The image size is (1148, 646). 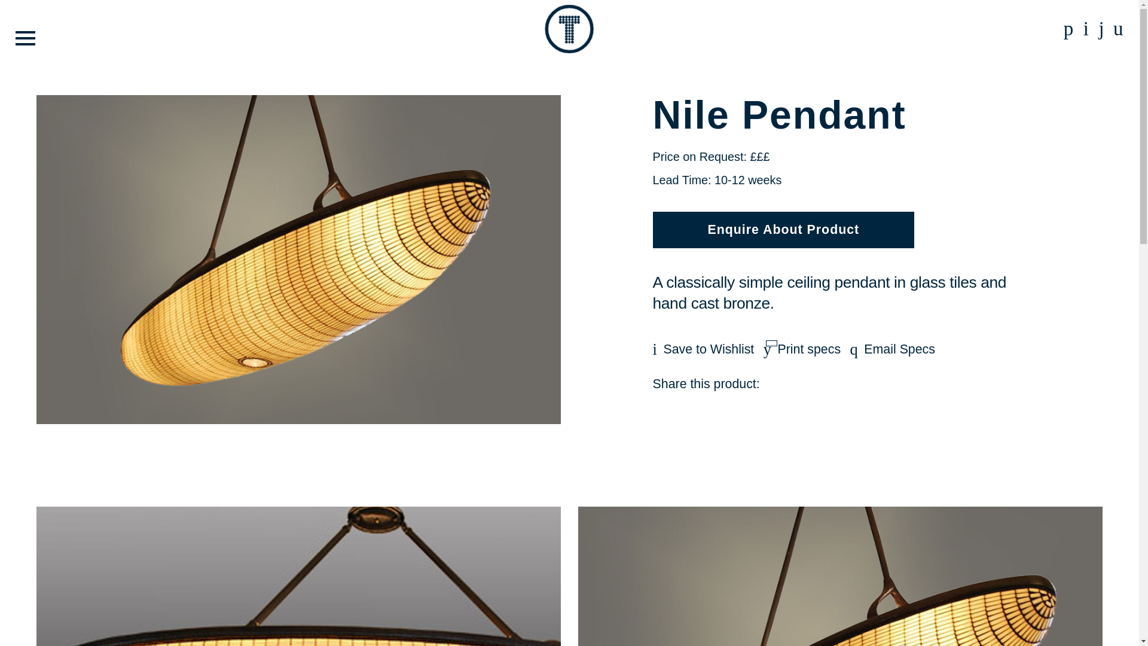 What do you see at coordinates (801, 349) in the screenshot?
I see `Print specs` at bounding box center [801, 349].